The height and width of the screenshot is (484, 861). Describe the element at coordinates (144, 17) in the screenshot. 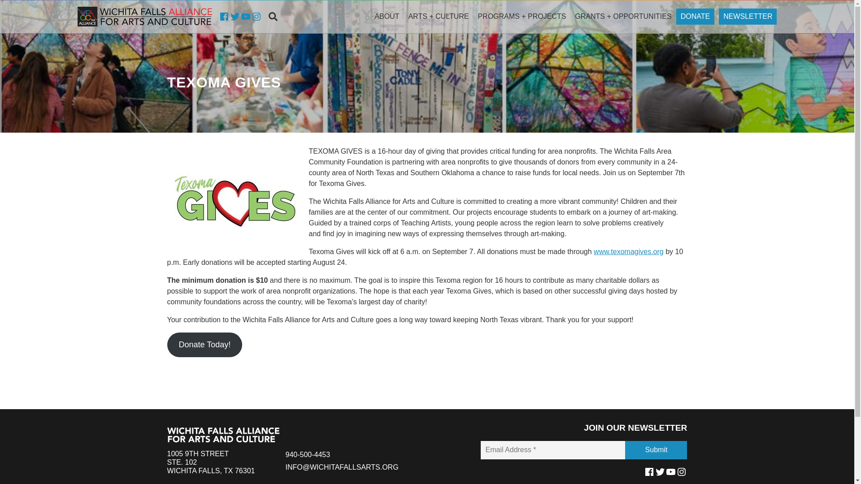

I see `Donate` at that location.